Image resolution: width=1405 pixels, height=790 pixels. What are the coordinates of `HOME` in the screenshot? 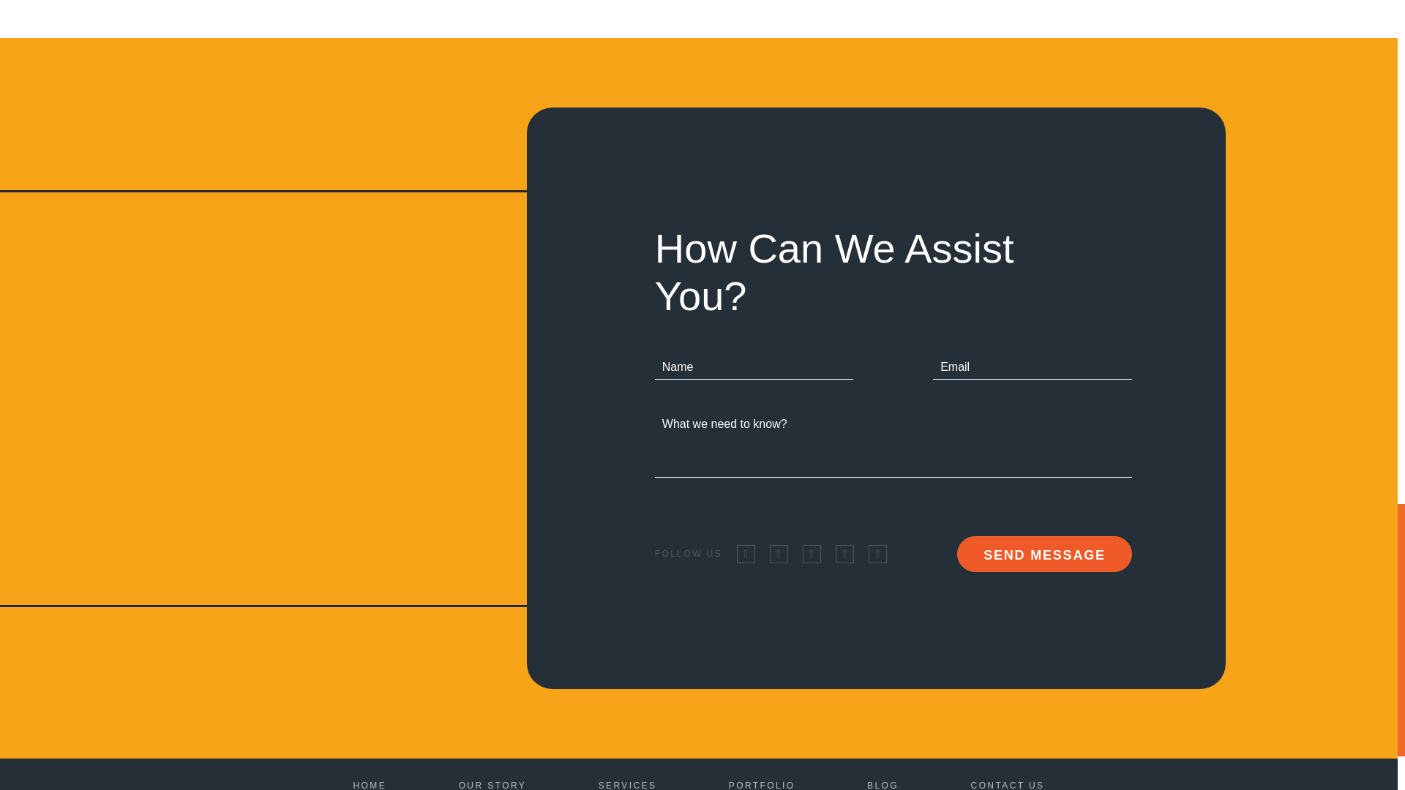 It's located at (369, 786).